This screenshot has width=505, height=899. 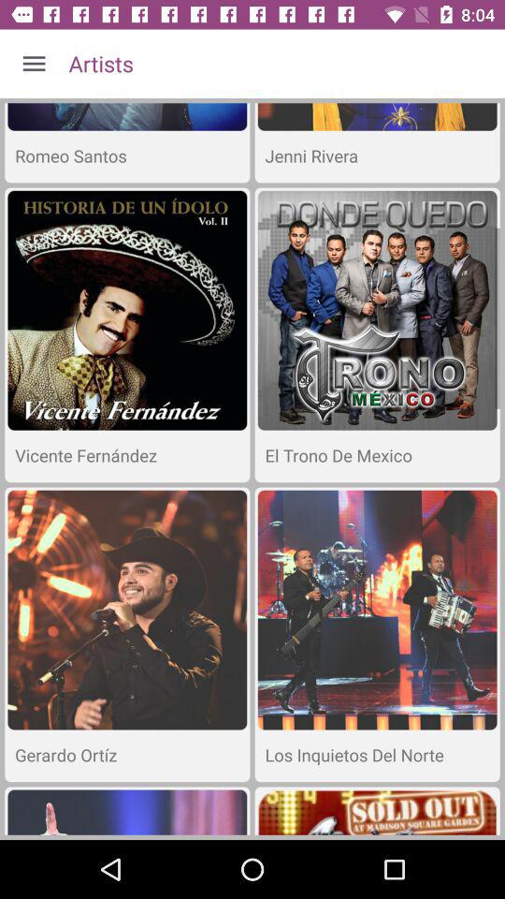 I want to click on select the icon next to the artists item, so click(x=34, y=64).